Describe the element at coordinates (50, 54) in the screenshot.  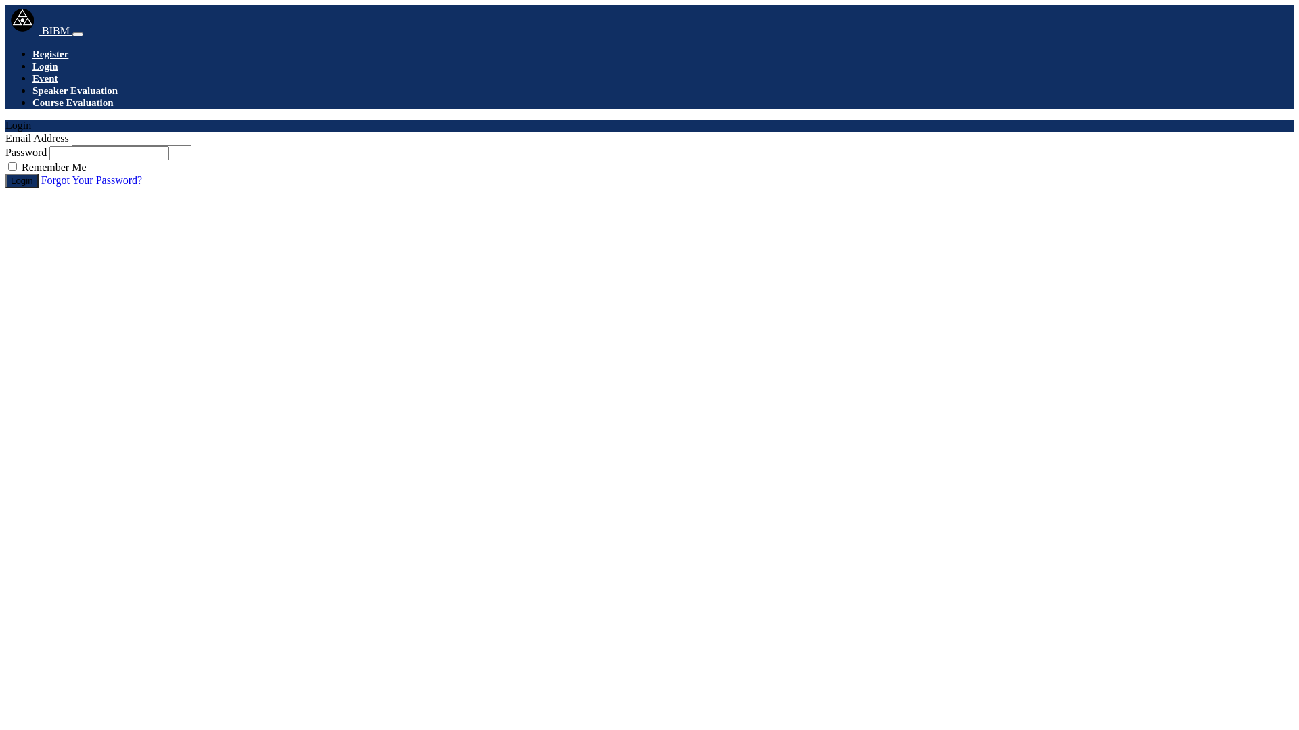
I see `Register` at that location.